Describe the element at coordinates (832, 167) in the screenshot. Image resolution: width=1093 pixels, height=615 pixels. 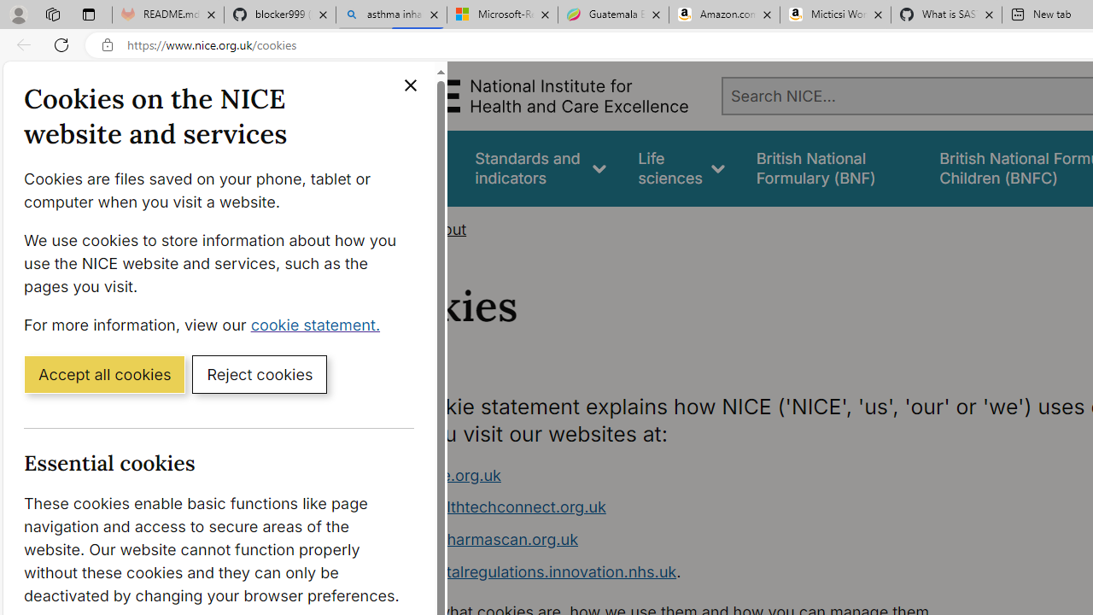
I see `false` at that location.